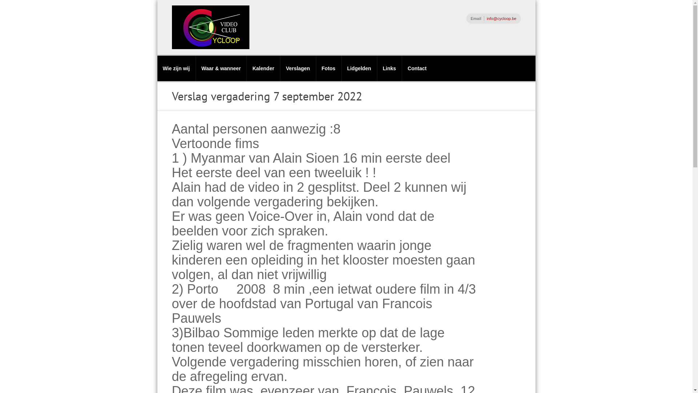  I want to click on Wie zijn wij, so click(176, 68).